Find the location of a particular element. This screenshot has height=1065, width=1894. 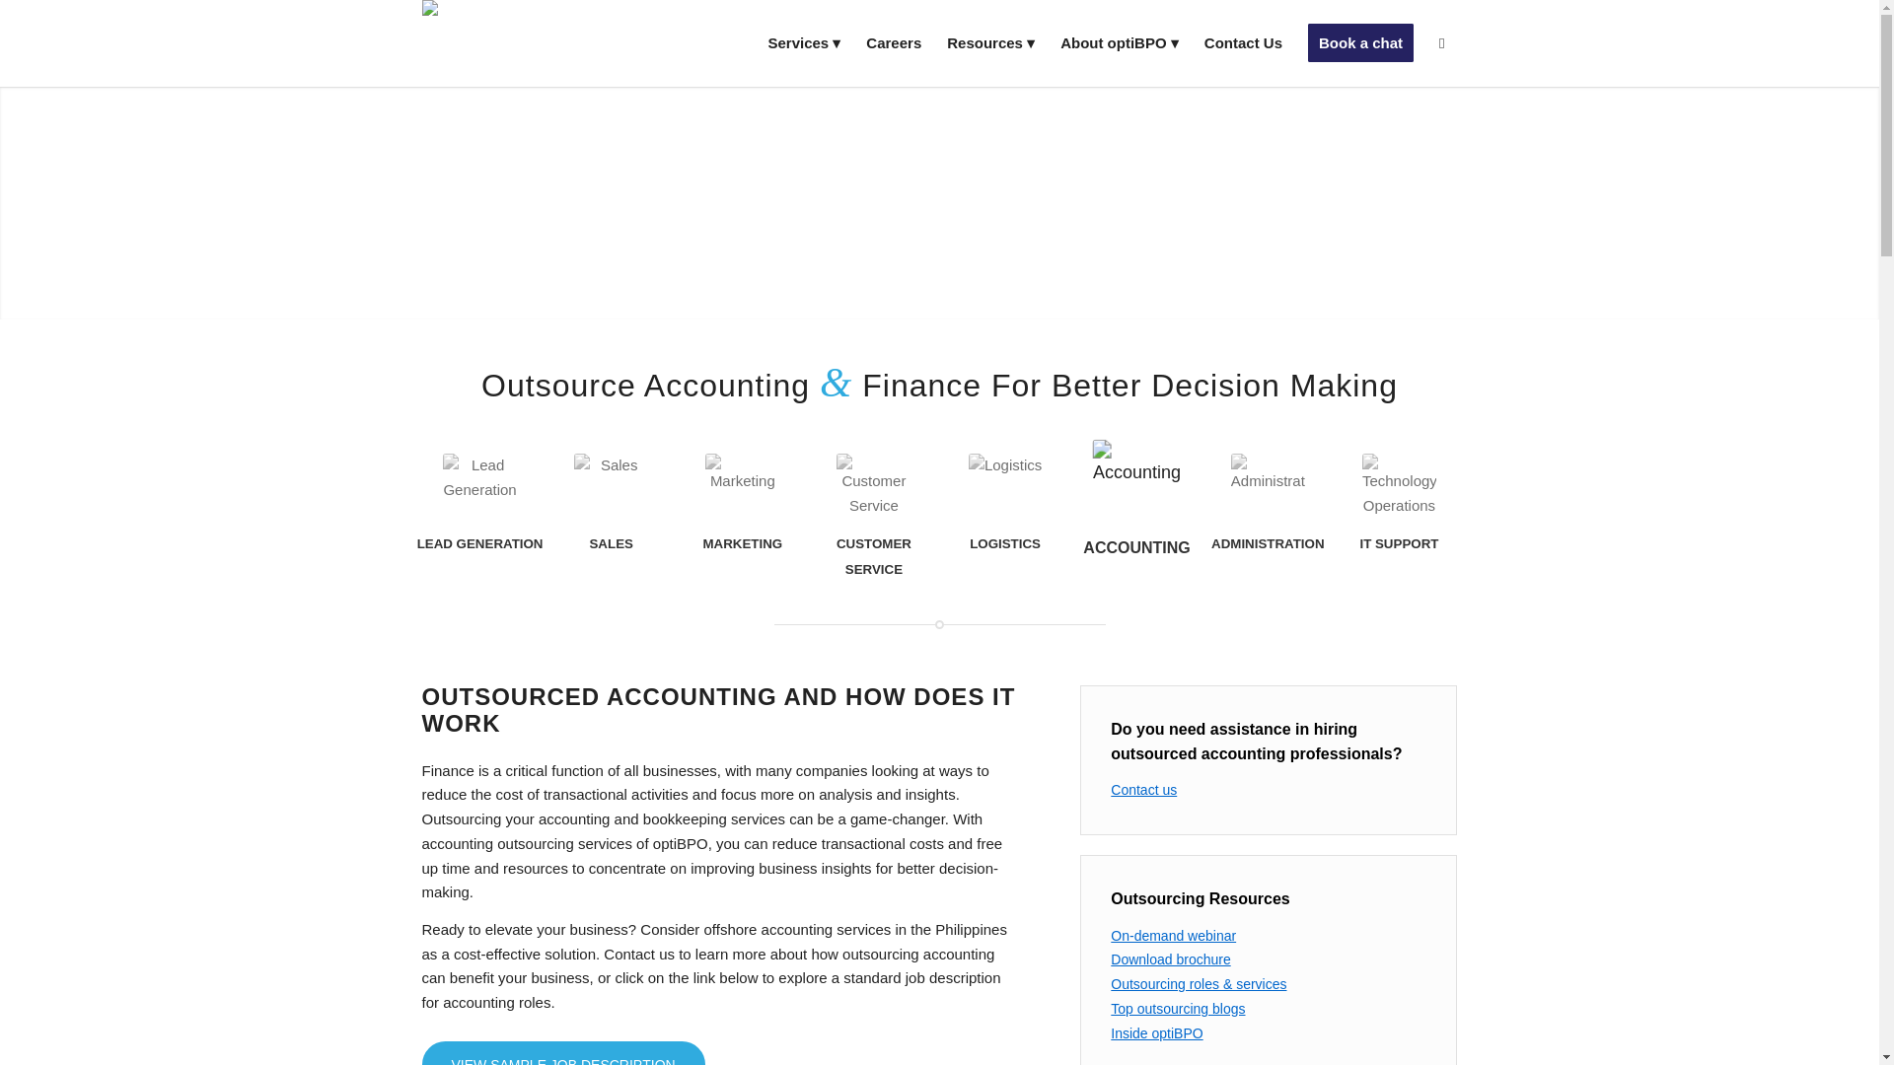

On-demand webinar is located at coordinates (1173, 935).